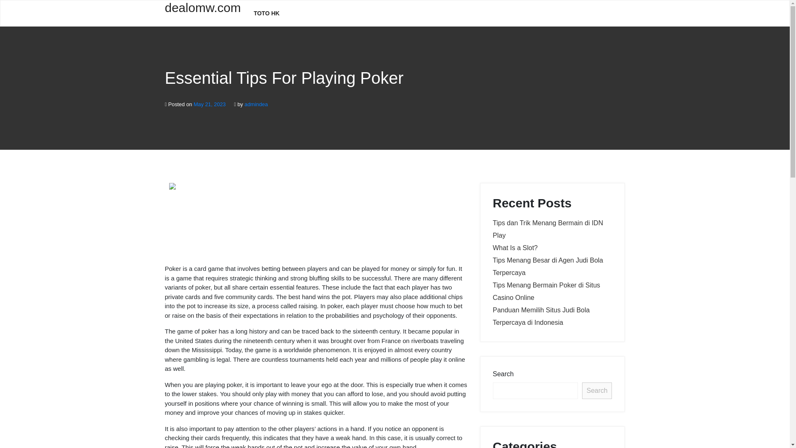 The height and width of the screenshot is (448, 796). What do you see at coordinates (210, 105) in the screenshot?
I see `May 21, 2023` at bounding box center [210, 105].